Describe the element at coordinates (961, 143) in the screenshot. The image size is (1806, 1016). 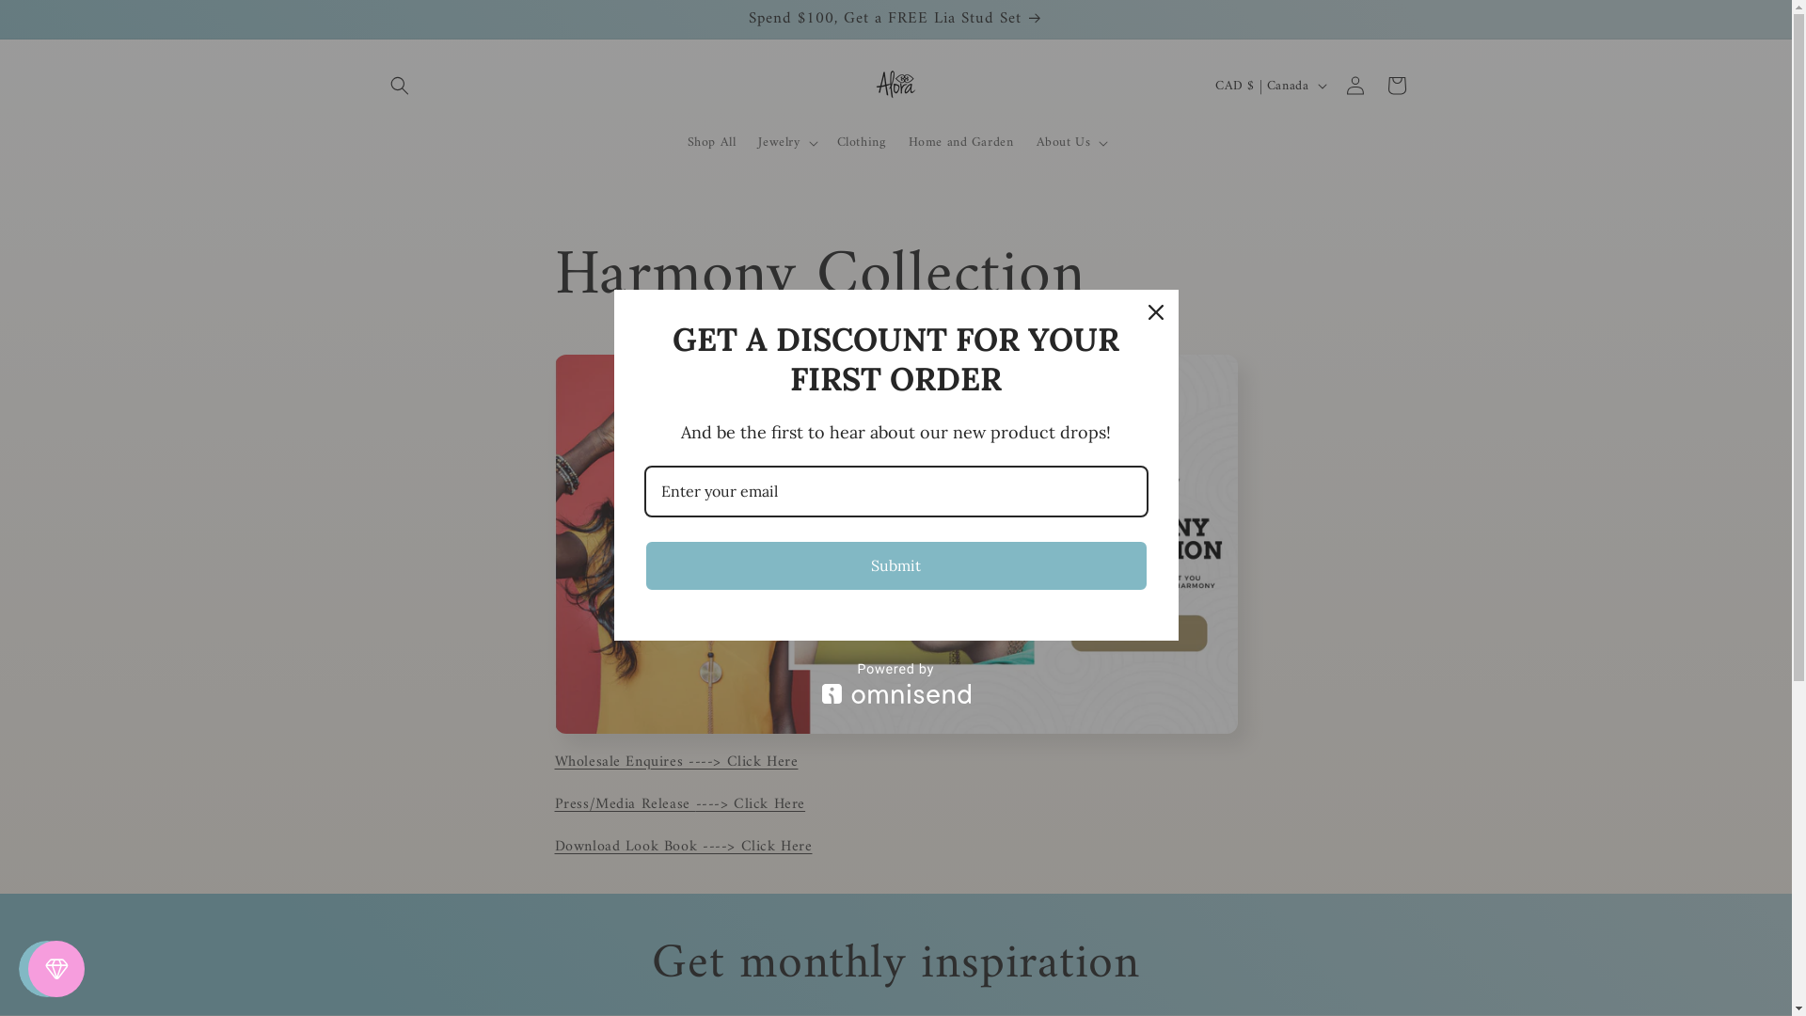
I see `Home and Garden` at that location.